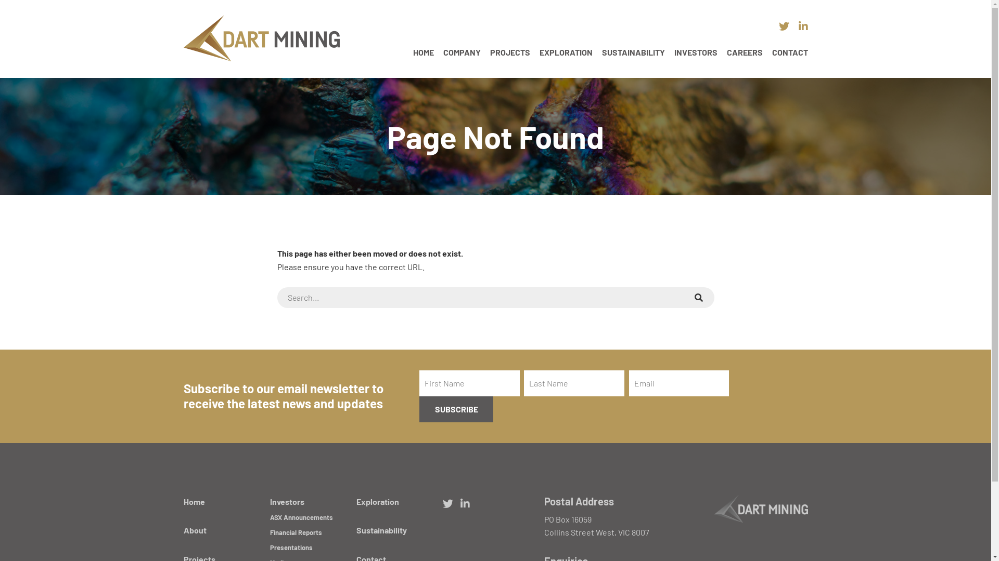 Image resolution: width=999 pixels, height=561 pixels. I want to click on SUSTAINABILITY, so click(633, 52).